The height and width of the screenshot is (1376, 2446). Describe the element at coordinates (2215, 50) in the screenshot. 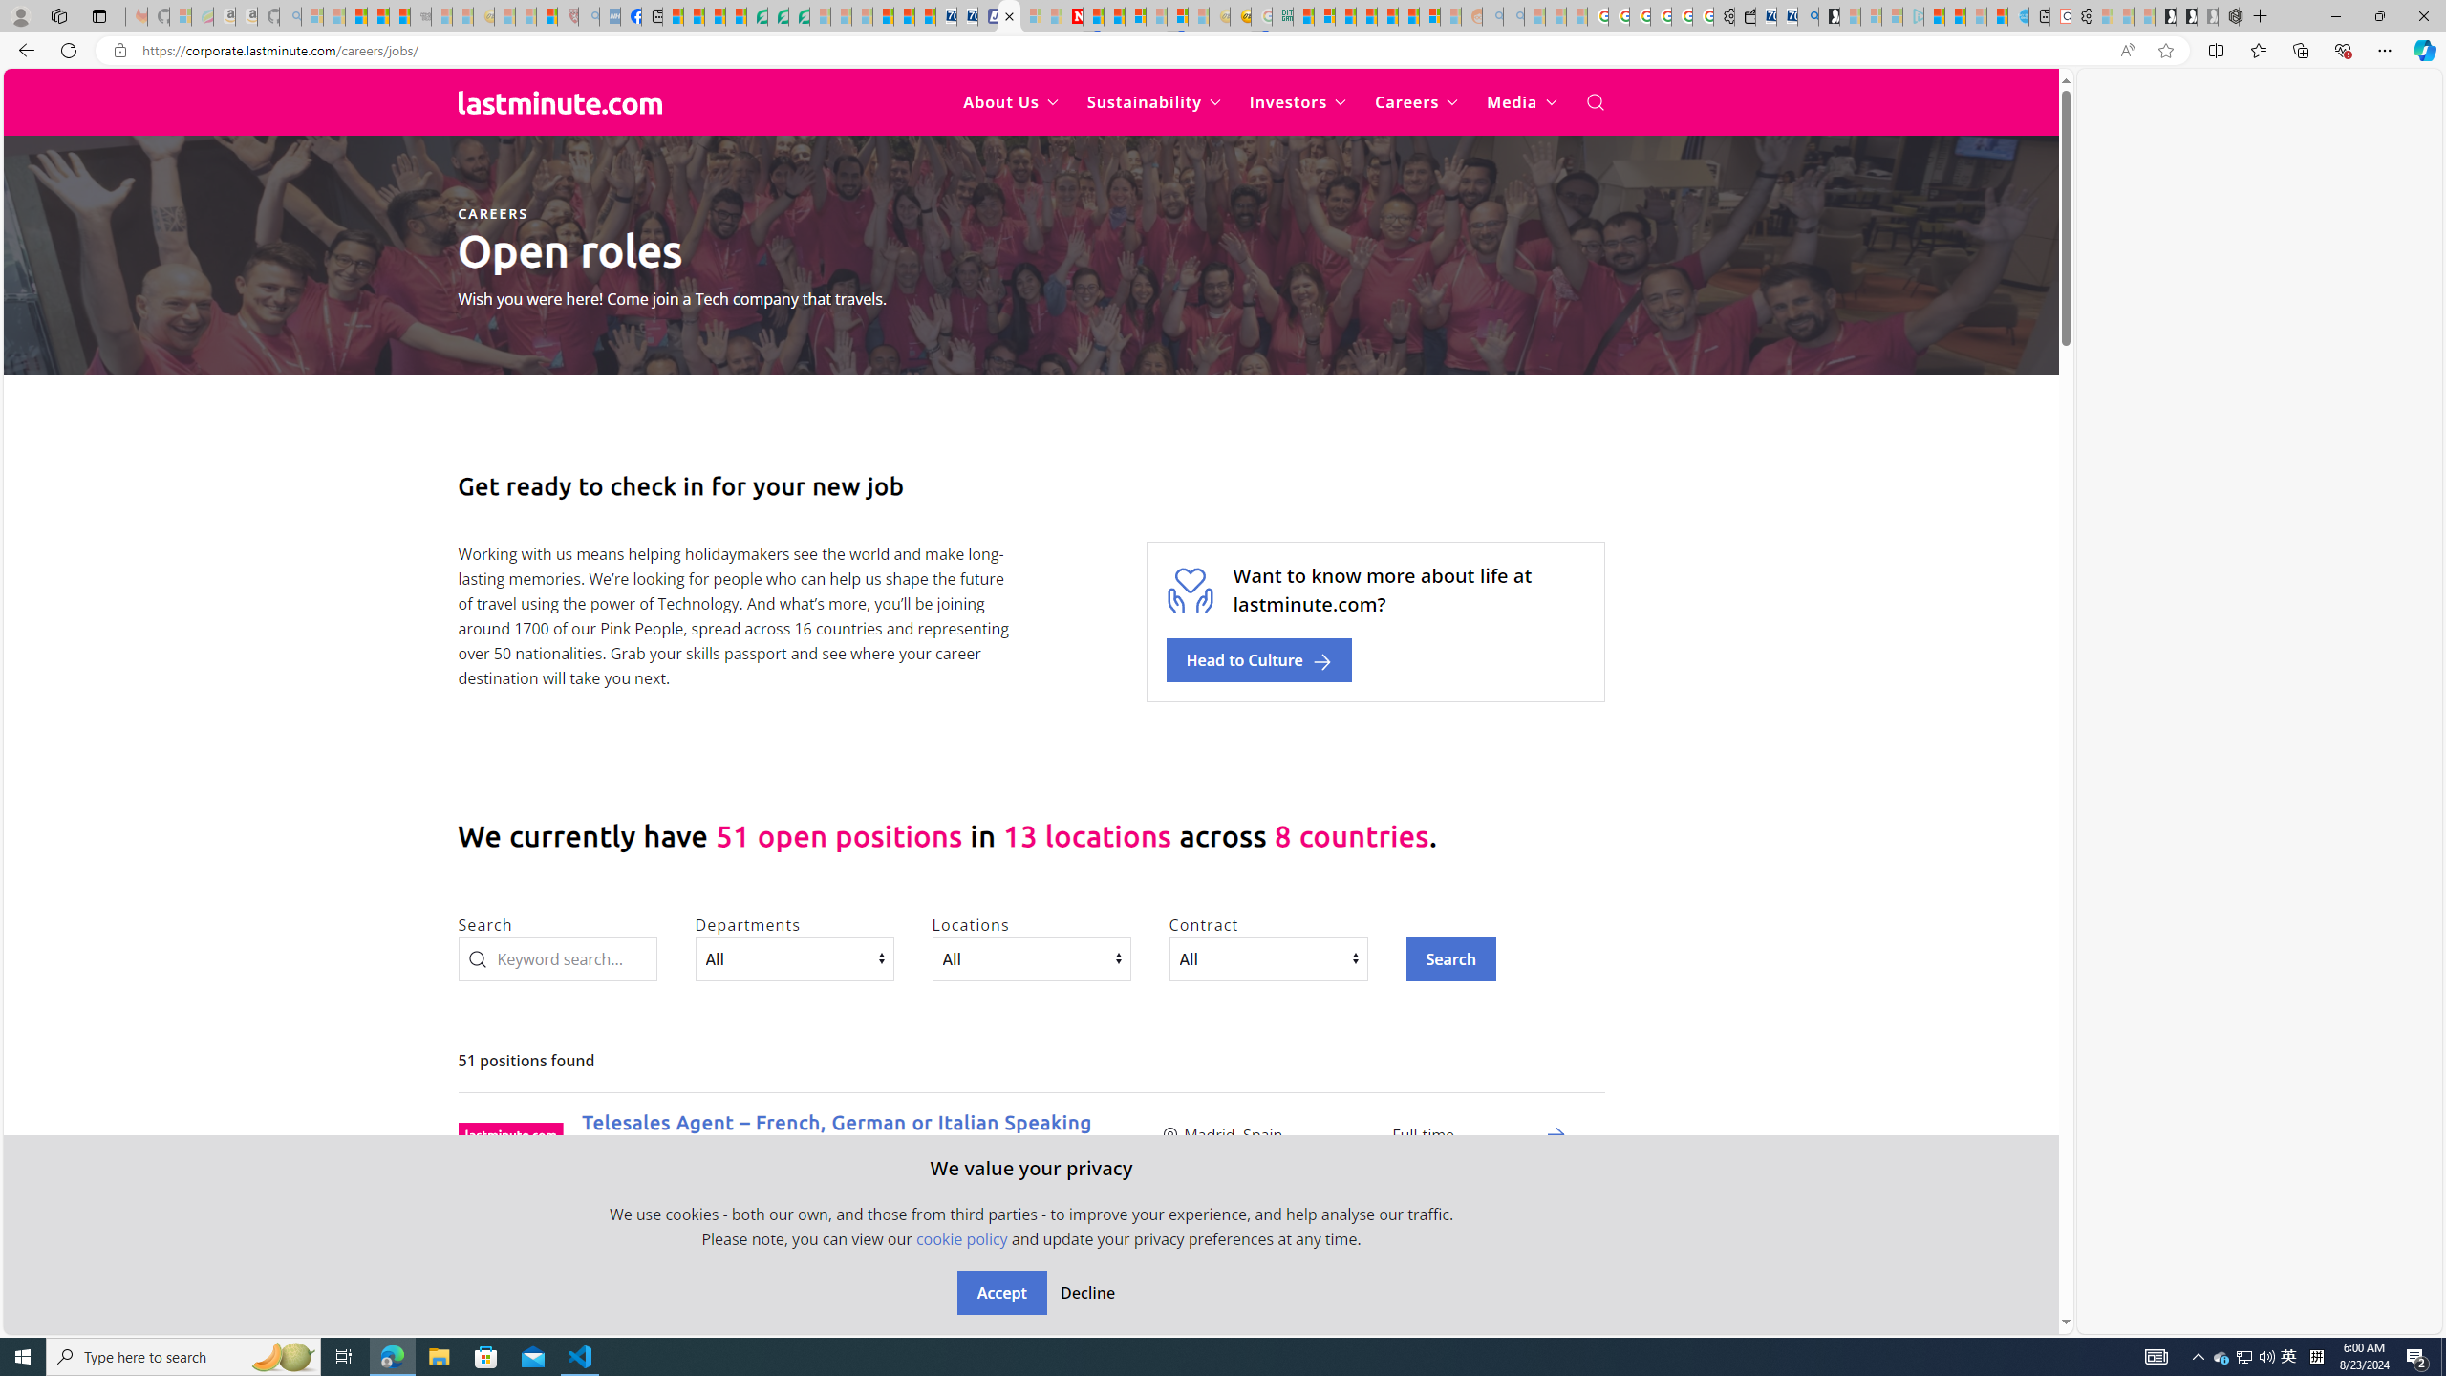

I see `Split screen` at that location.